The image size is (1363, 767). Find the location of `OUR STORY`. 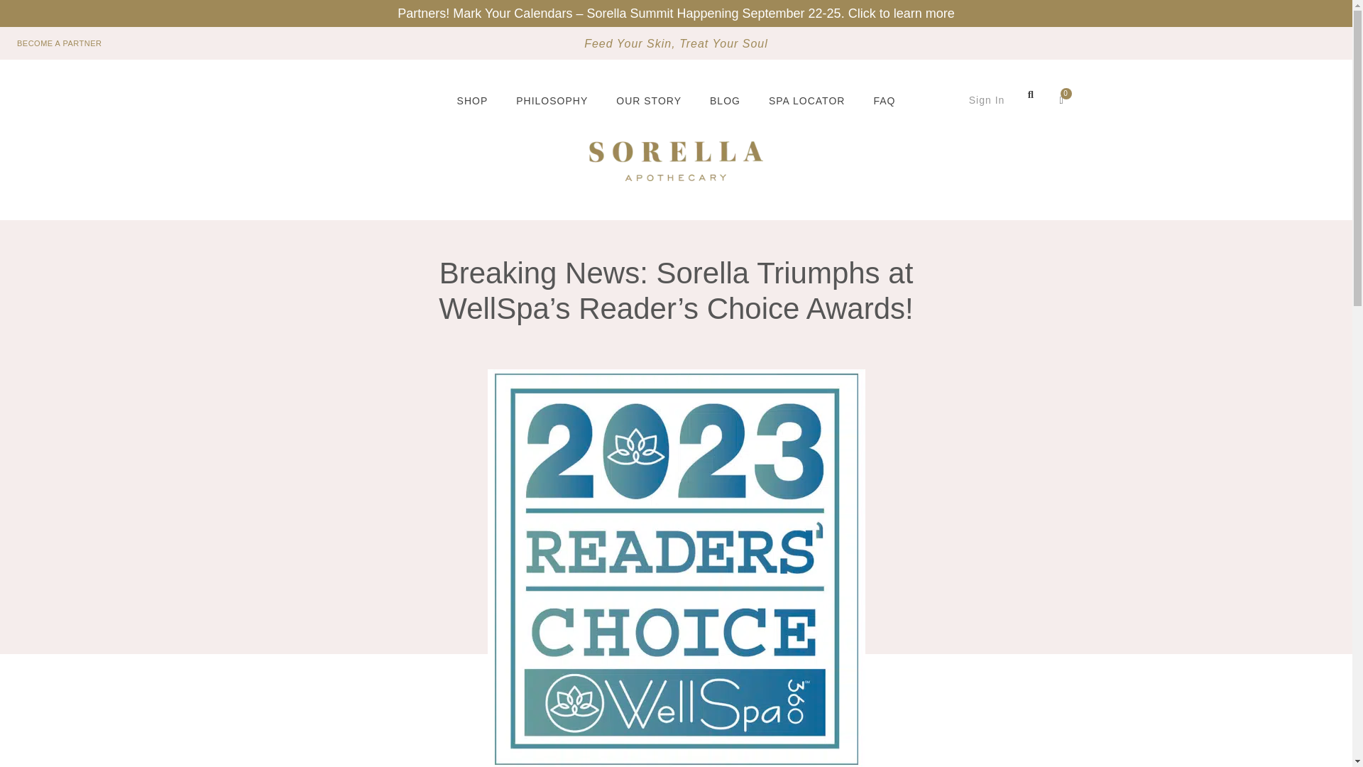

OUR STORY is located at coordinates (649, 99).